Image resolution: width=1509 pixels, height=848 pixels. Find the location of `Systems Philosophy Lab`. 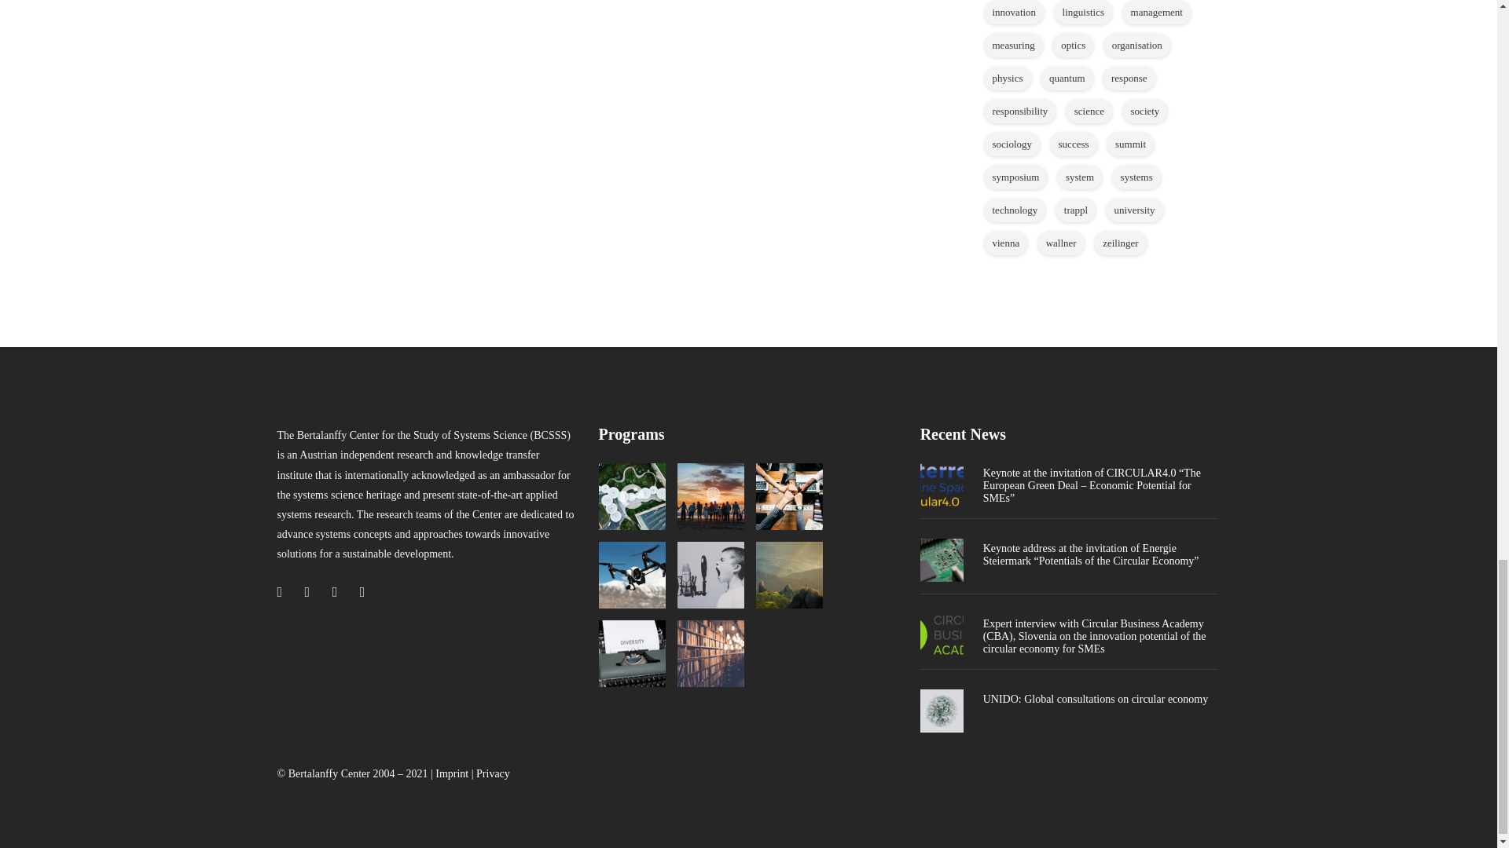

Systems Philosophy Lab is located at coordinates (789, 575).